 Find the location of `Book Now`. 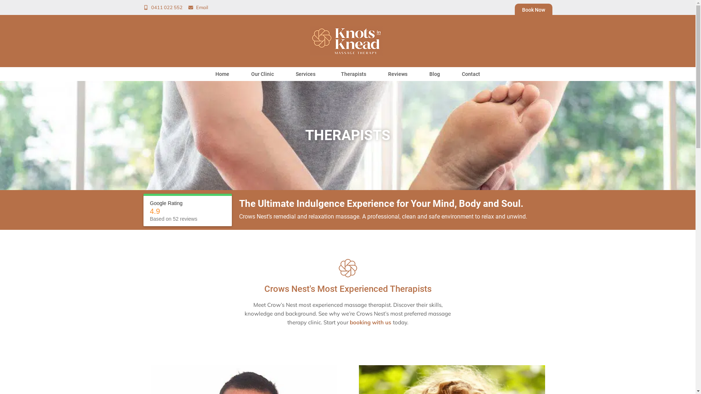

Book Now is located at coordinates (534, 9).